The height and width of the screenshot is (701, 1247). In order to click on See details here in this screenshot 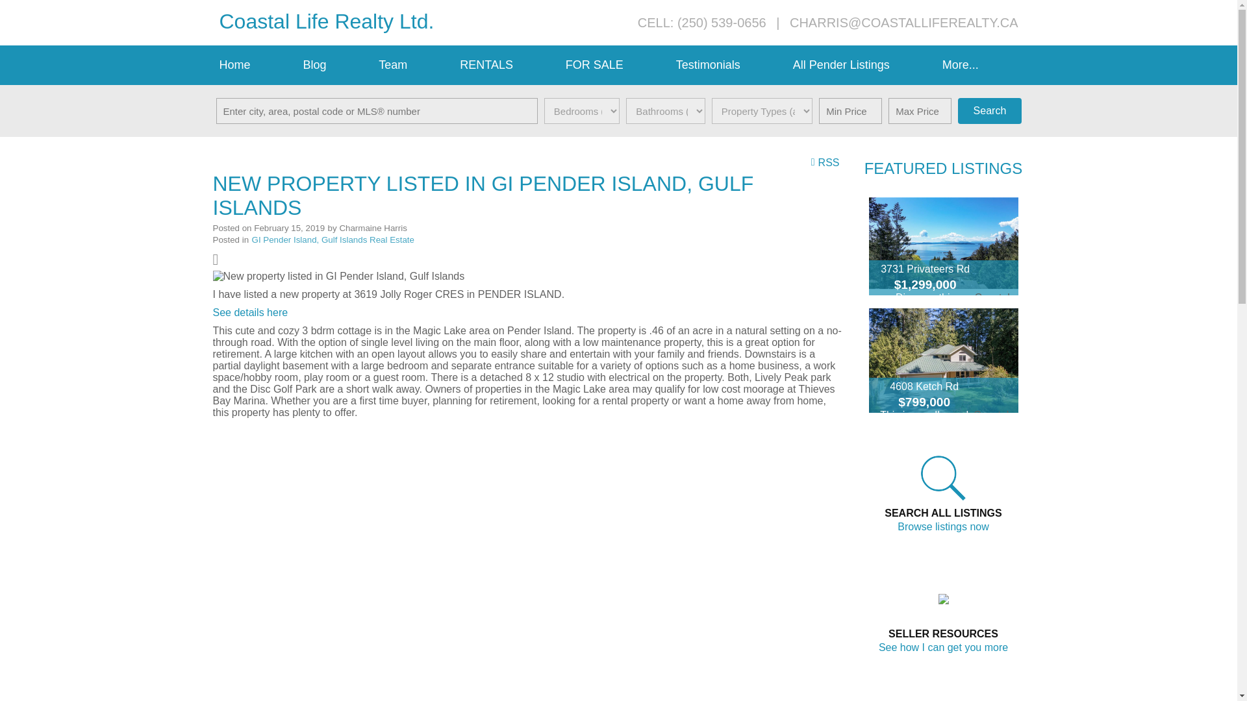, I will do `click(251, 313)`.